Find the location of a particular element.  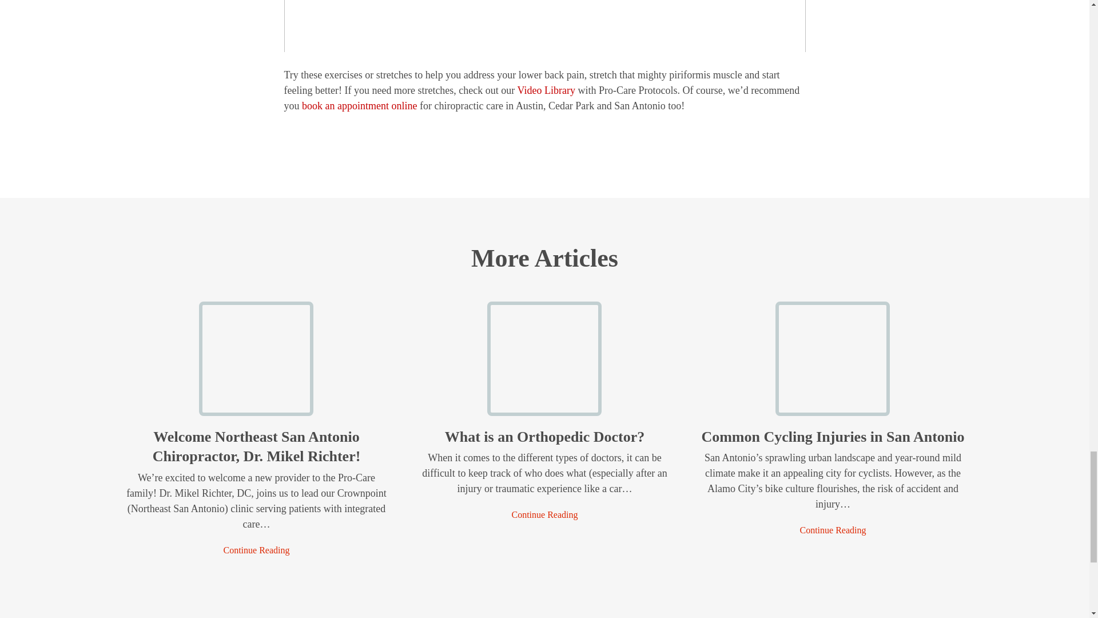

Common Cycling Injuries in San Antonio is located at coordinates (833, 530).